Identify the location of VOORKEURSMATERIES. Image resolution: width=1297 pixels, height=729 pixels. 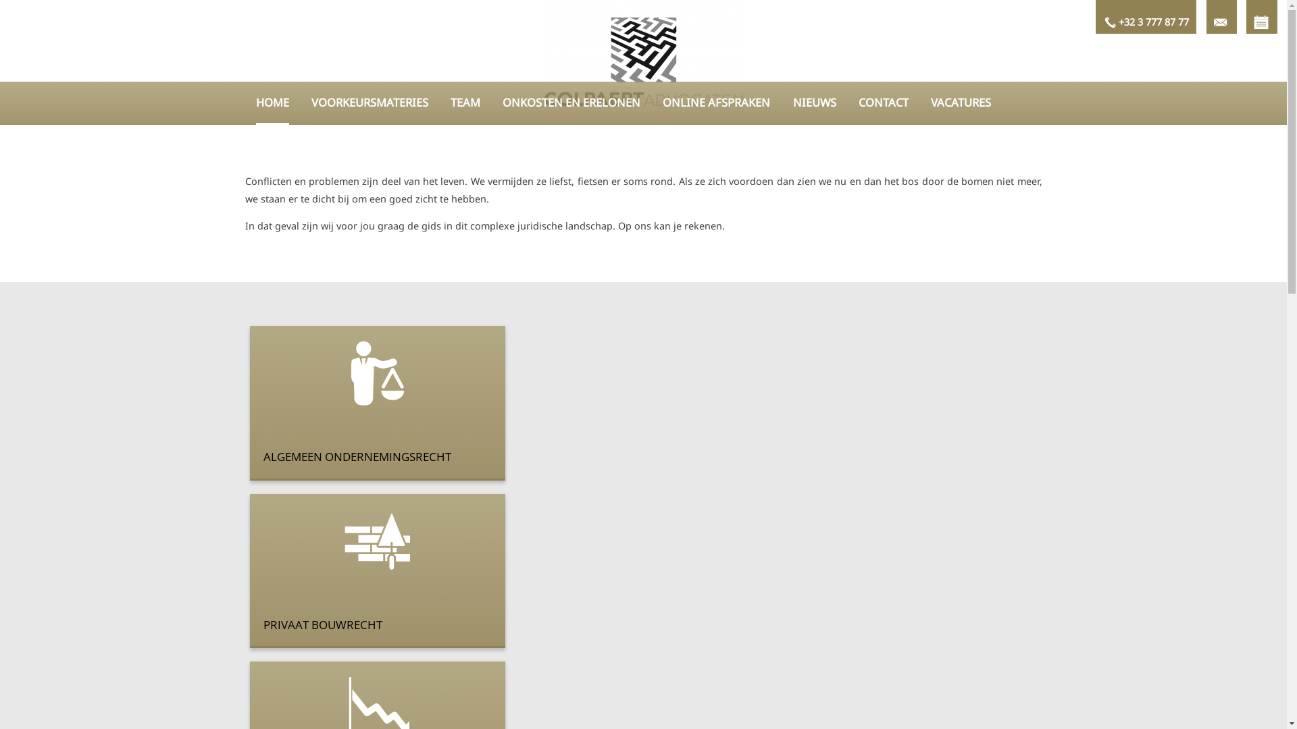
(370, 105).